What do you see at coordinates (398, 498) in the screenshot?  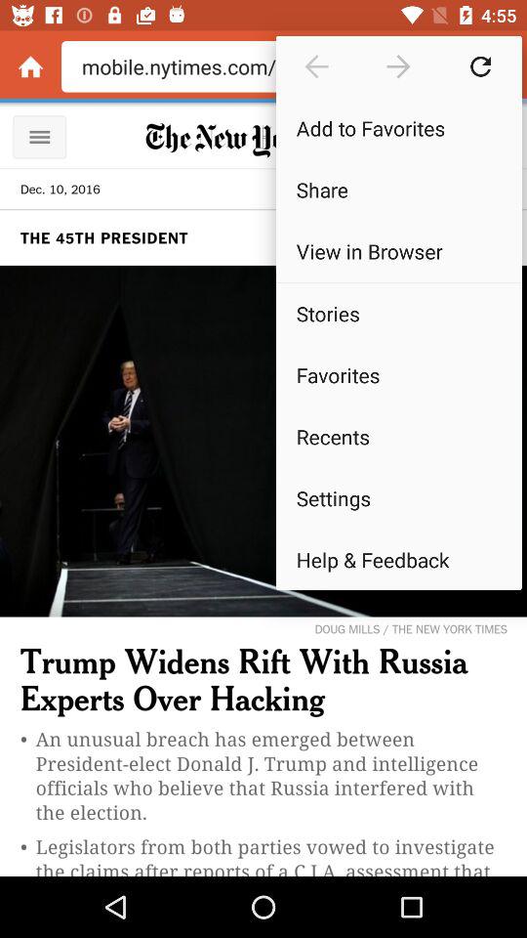 I see `launch the settings` at bounding box center [398, 498].